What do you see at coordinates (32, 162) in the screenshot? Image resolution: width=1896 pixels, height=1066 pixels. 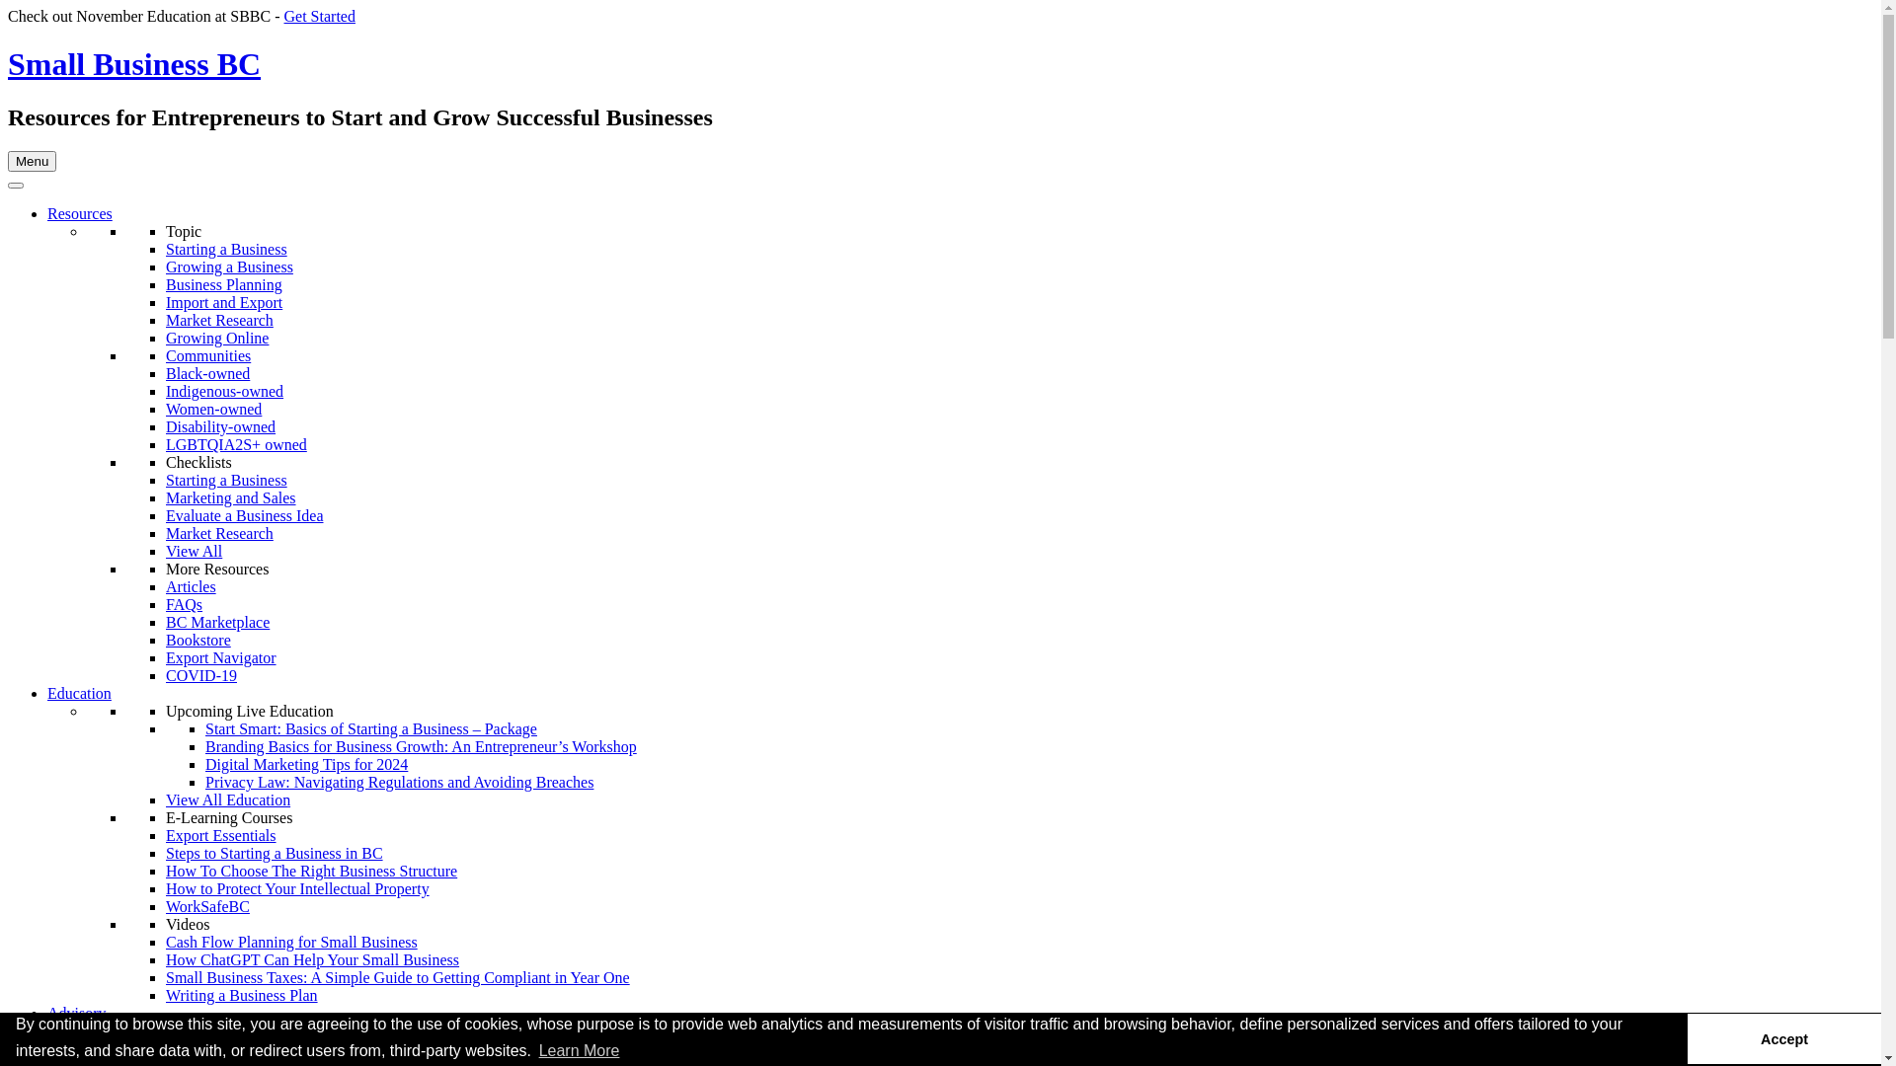 I see `Menu` at bounding box center [32, 162].